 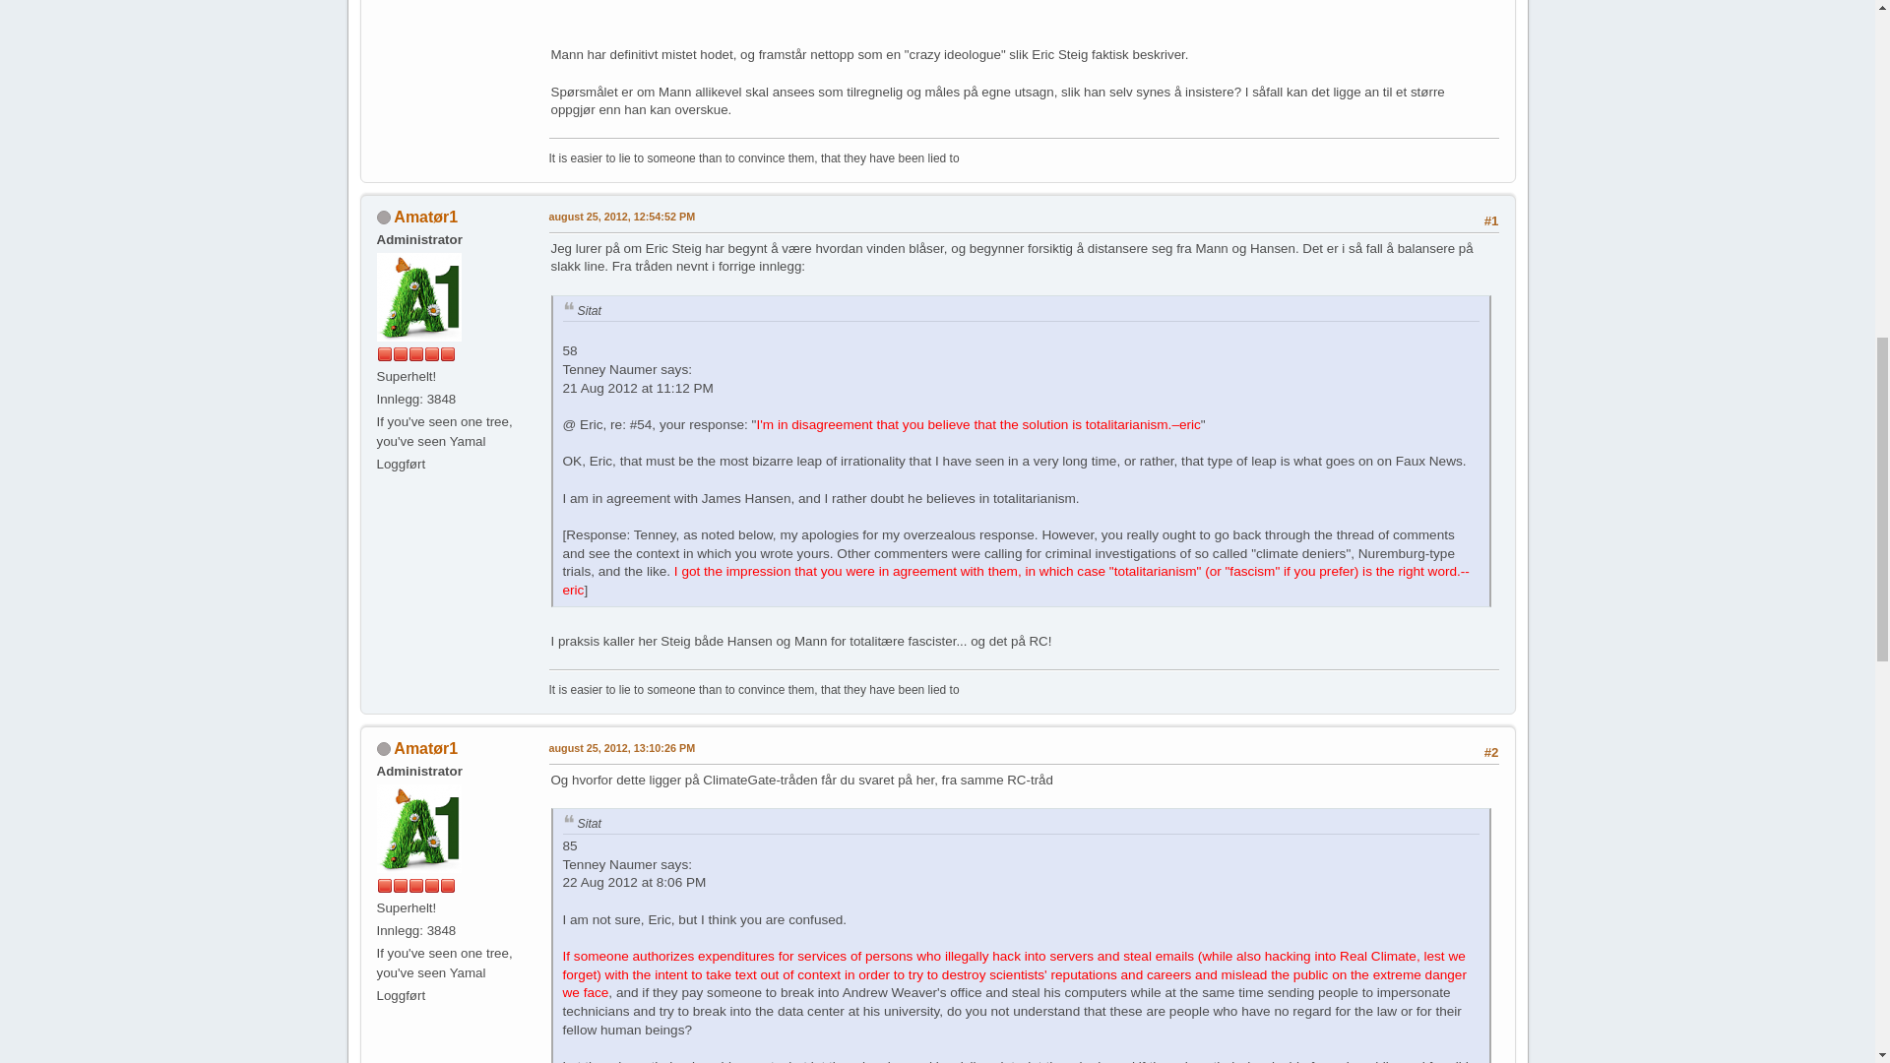 I want to click on Utlogget, so click(x=382, y=748).